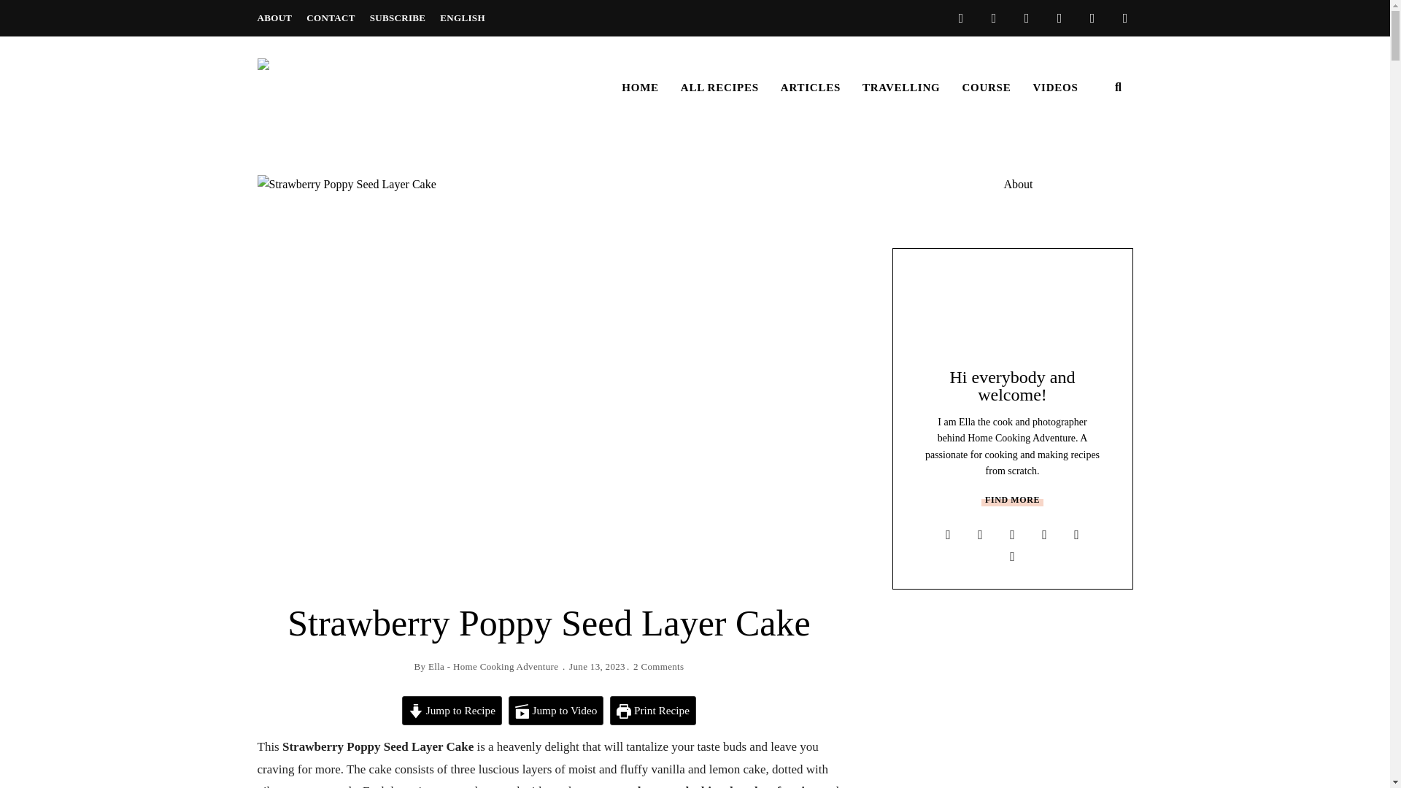 Image resolution: width=1401 pixels, height=788 pixels. What do you see at coordinates (658, 667) in the screenshot?
I see `2 Comments` at bounding box center [658, 667].